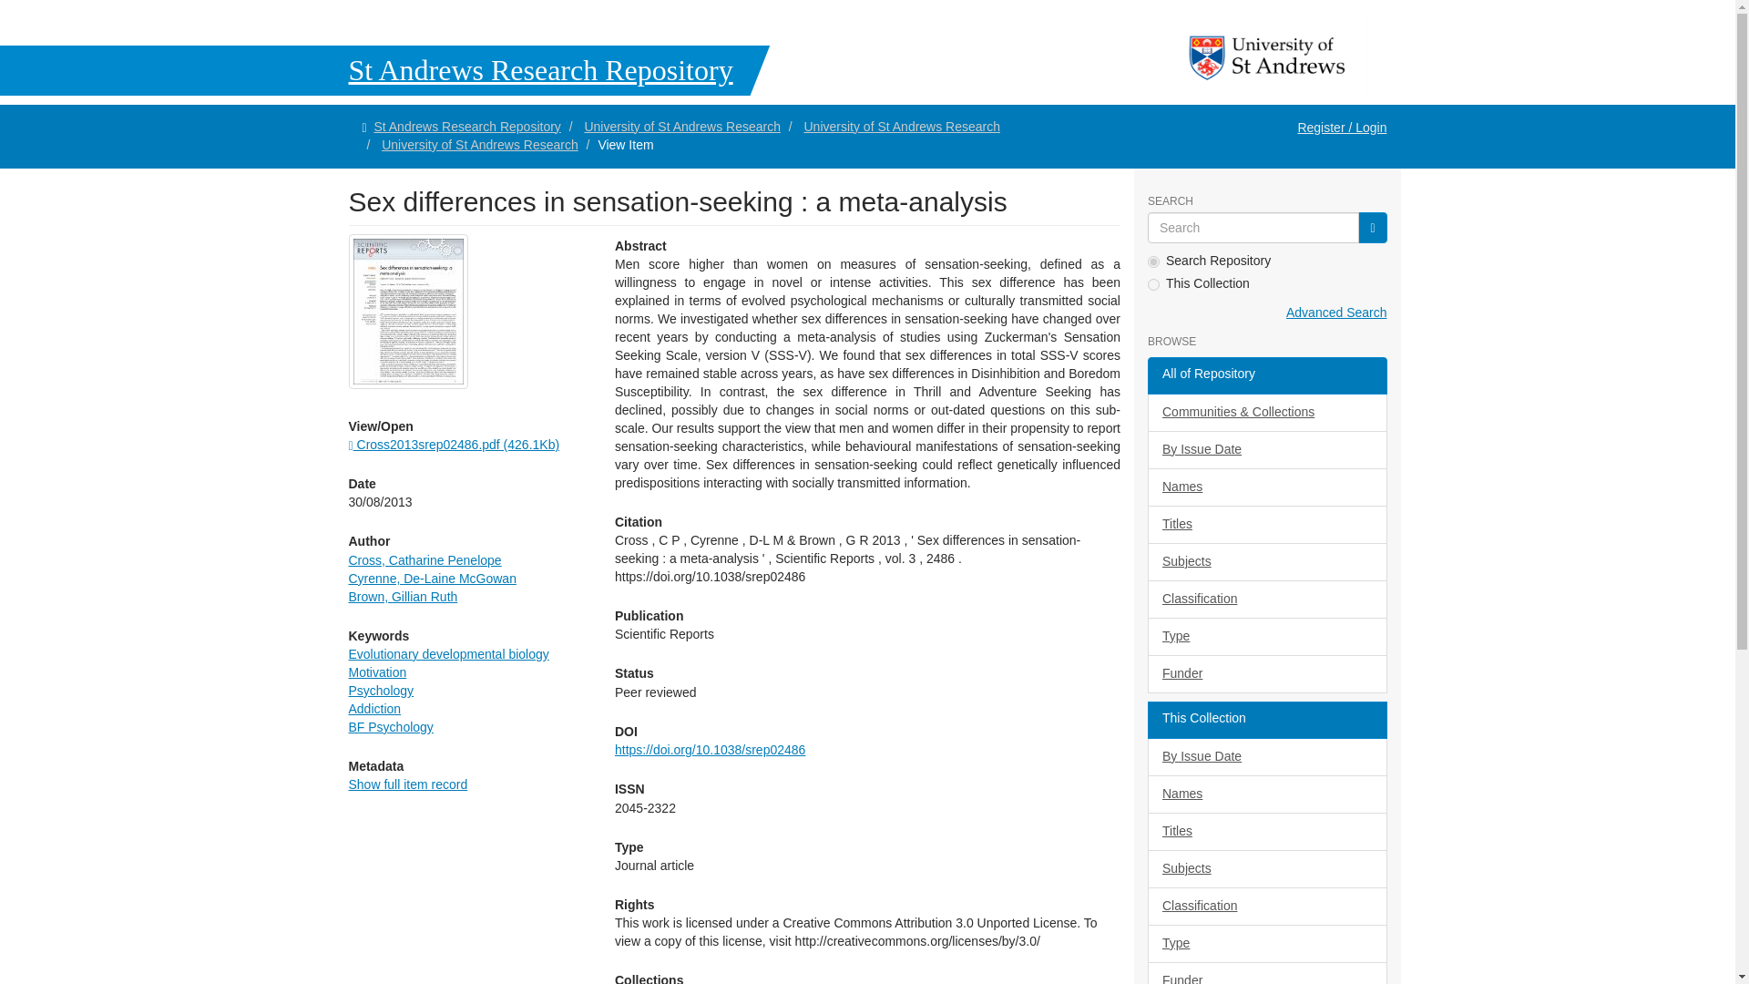 This screenshot has width=1749, height=984. Describe the element at coordinates (479, 145) in the screenshot. I see `University of St Andrews Research` at that location.